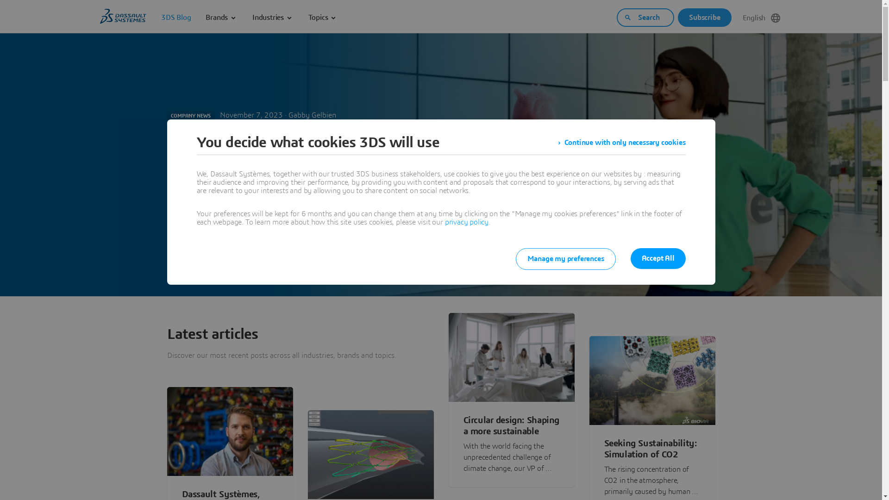  What do you see at coordinates (176, 18) in the screenshot?
I see `3DS Blog` at bounding box center [176, 18].